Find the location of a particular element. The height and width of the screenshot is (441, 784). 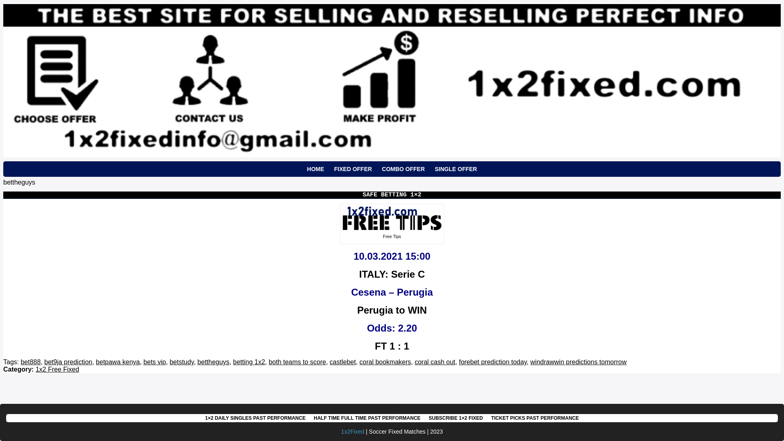

FIXED OFFER is located at coordinates (353, 169).